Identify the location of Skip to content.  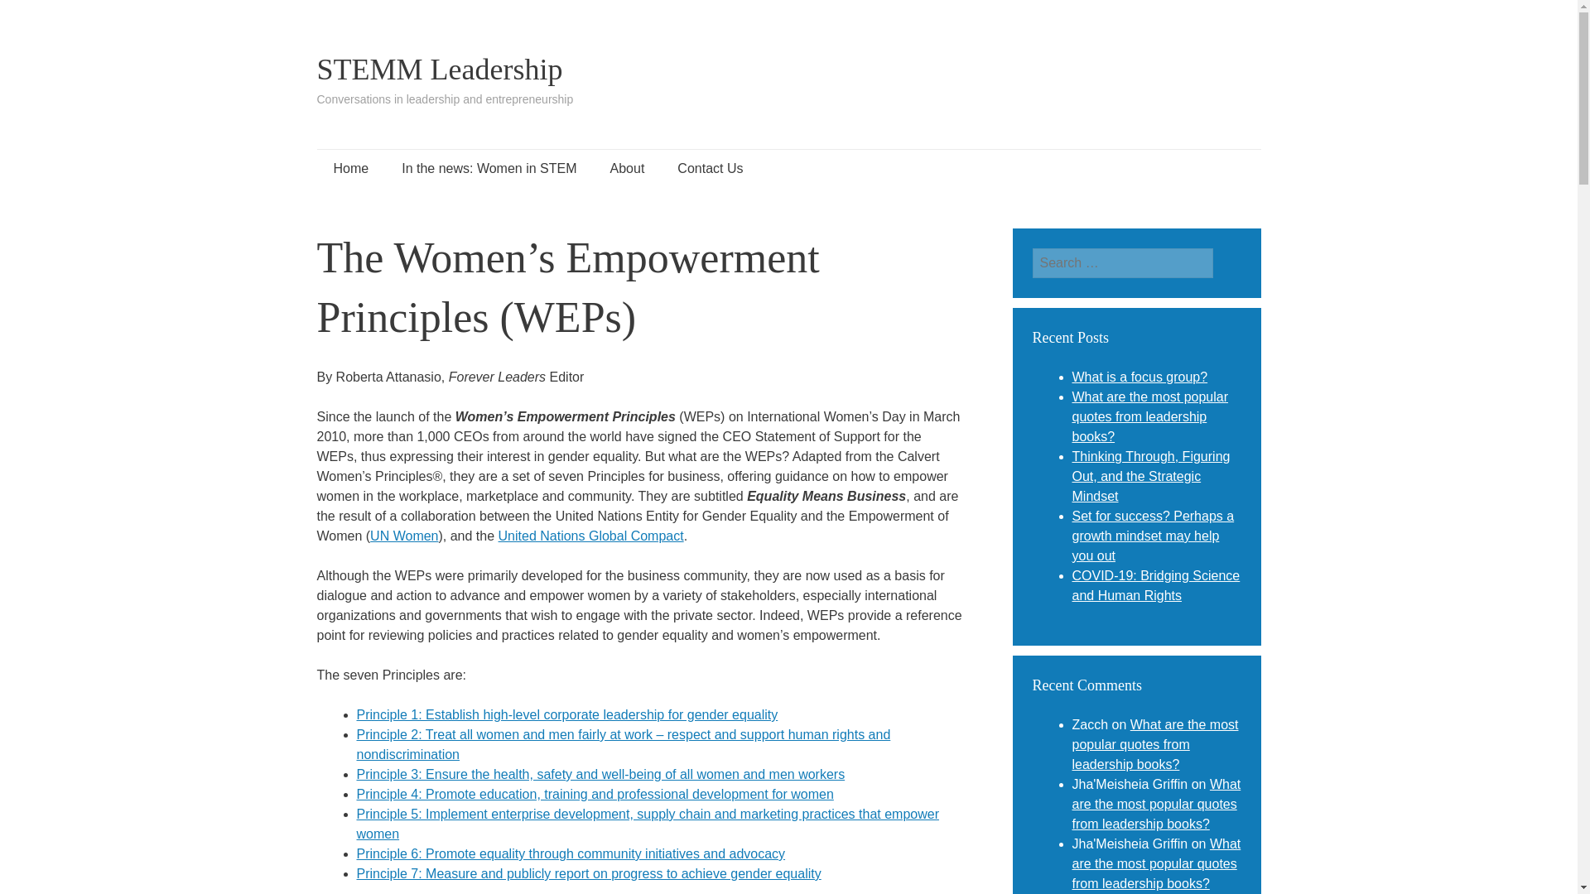
(377, 169).